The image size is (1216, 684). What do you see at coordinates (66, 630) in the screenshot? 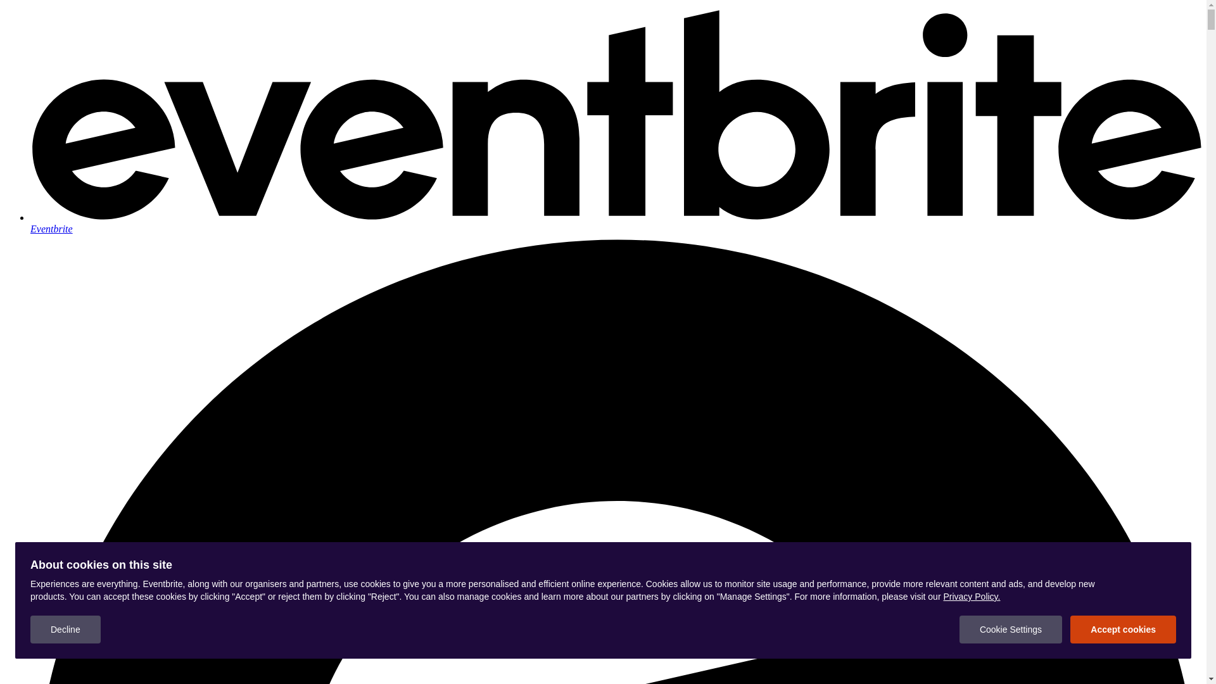
I see `Decline` at bounding box center [66, 630].